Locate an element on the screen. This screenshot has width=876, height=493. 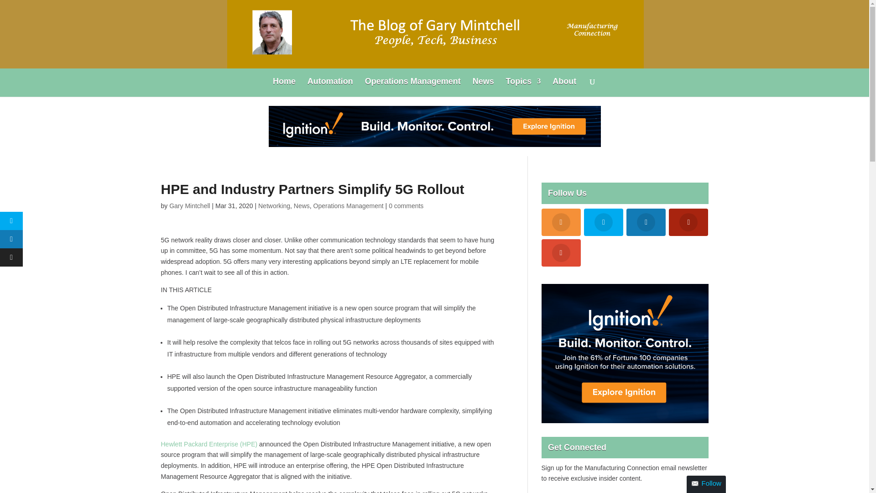
News is located at coordinates (483, 87).